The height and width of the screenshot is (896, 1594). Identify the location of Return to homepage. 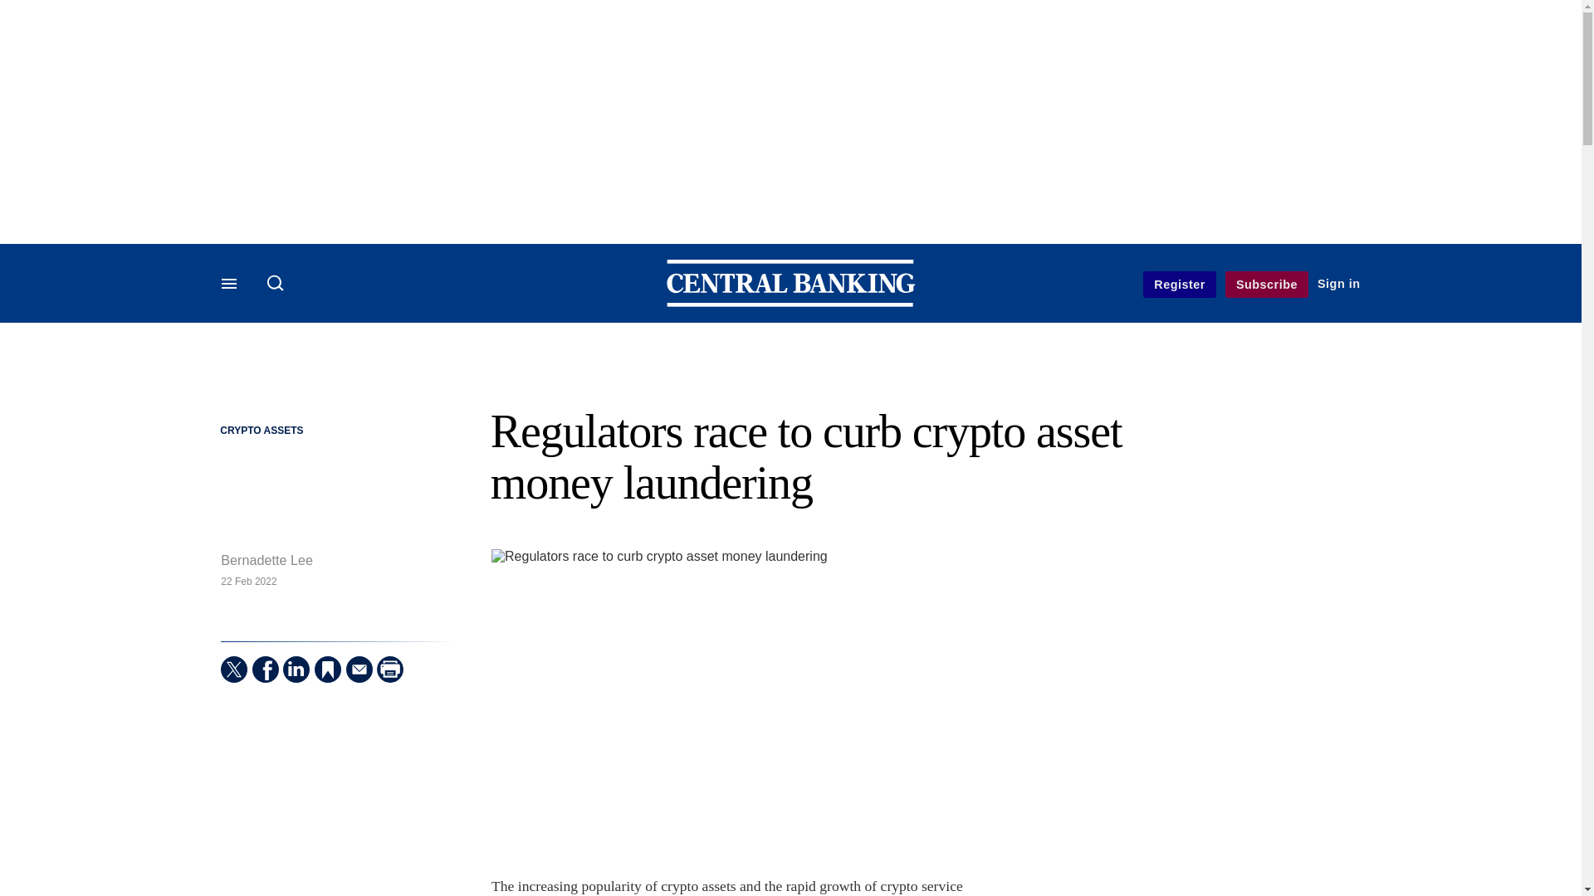
(790, 302).